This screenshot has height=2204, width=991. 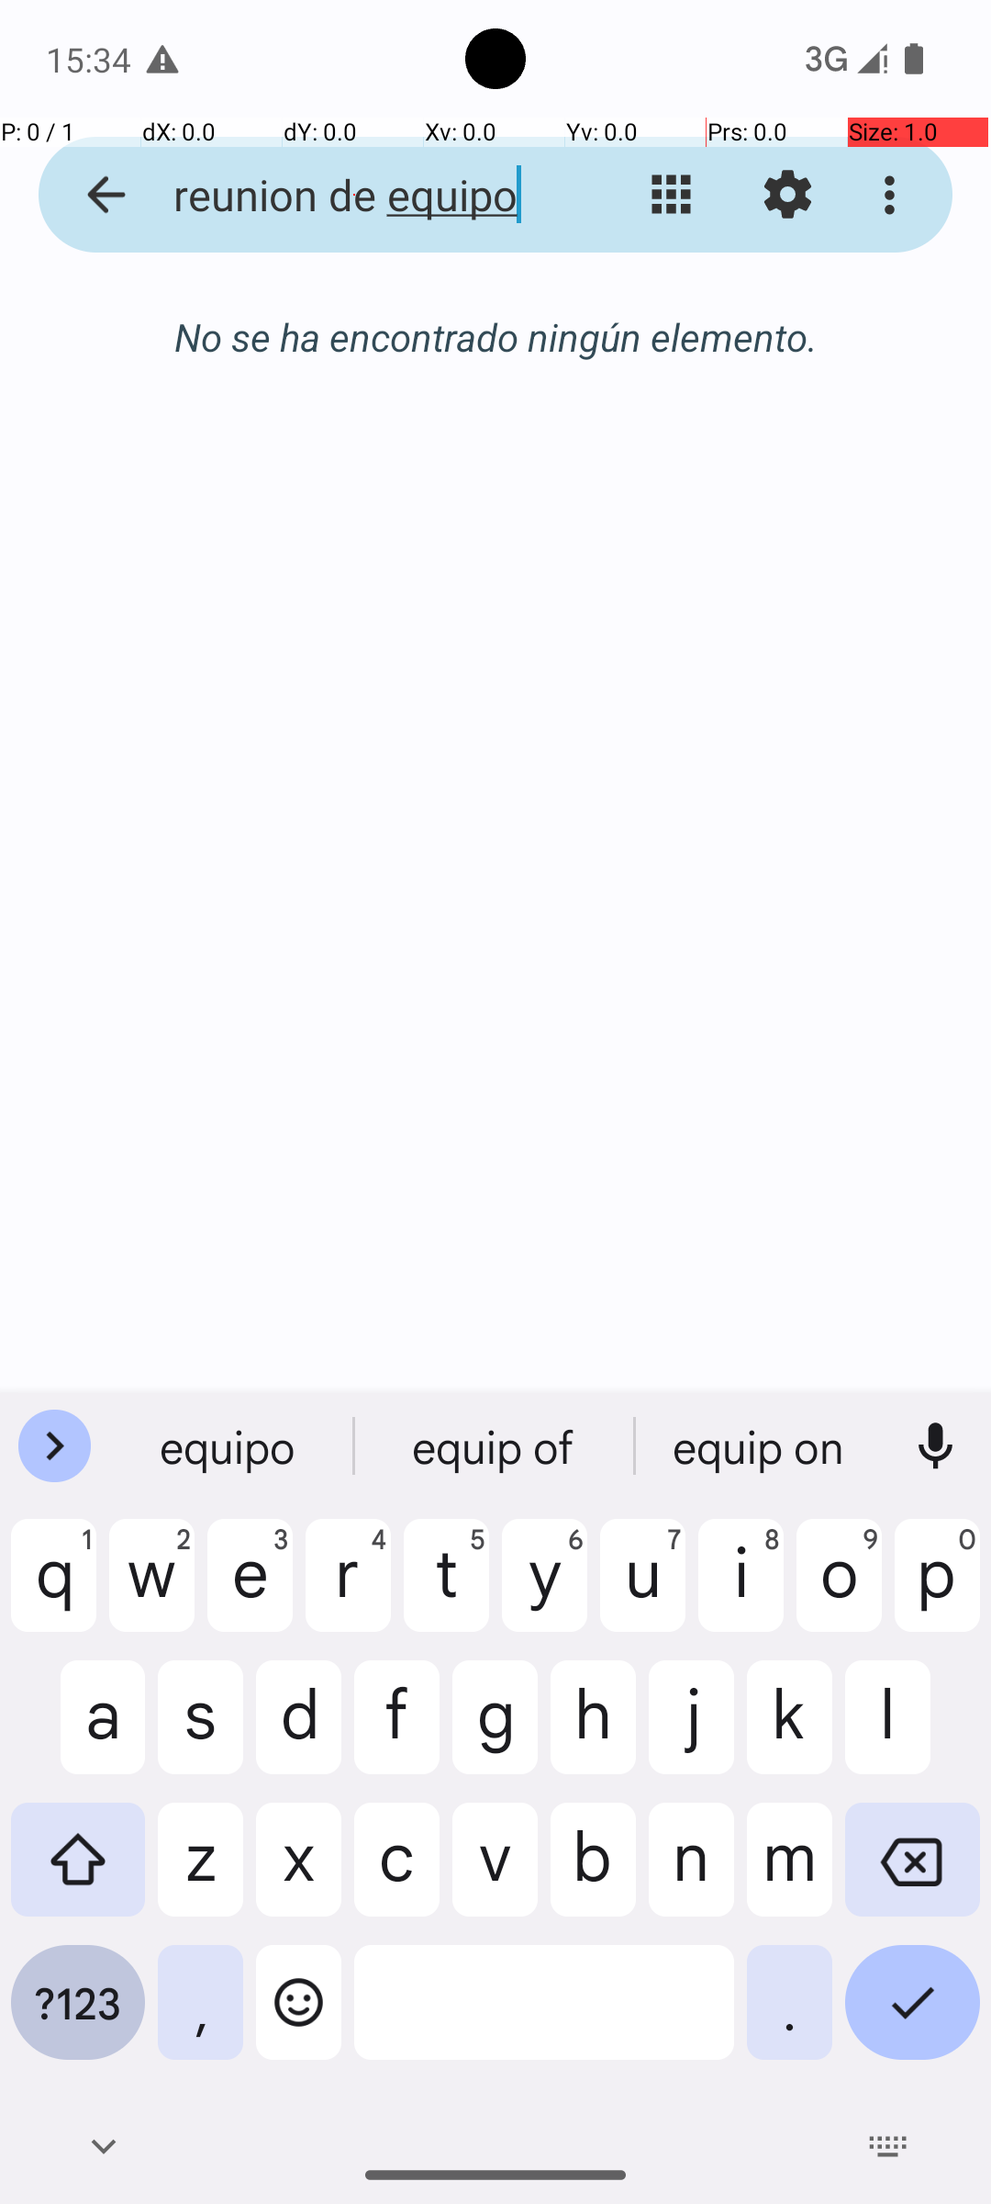 What do you see at coordinates (230, 1446) in the screenshot?
I see `equipo` at bounding box center [230, 1446].